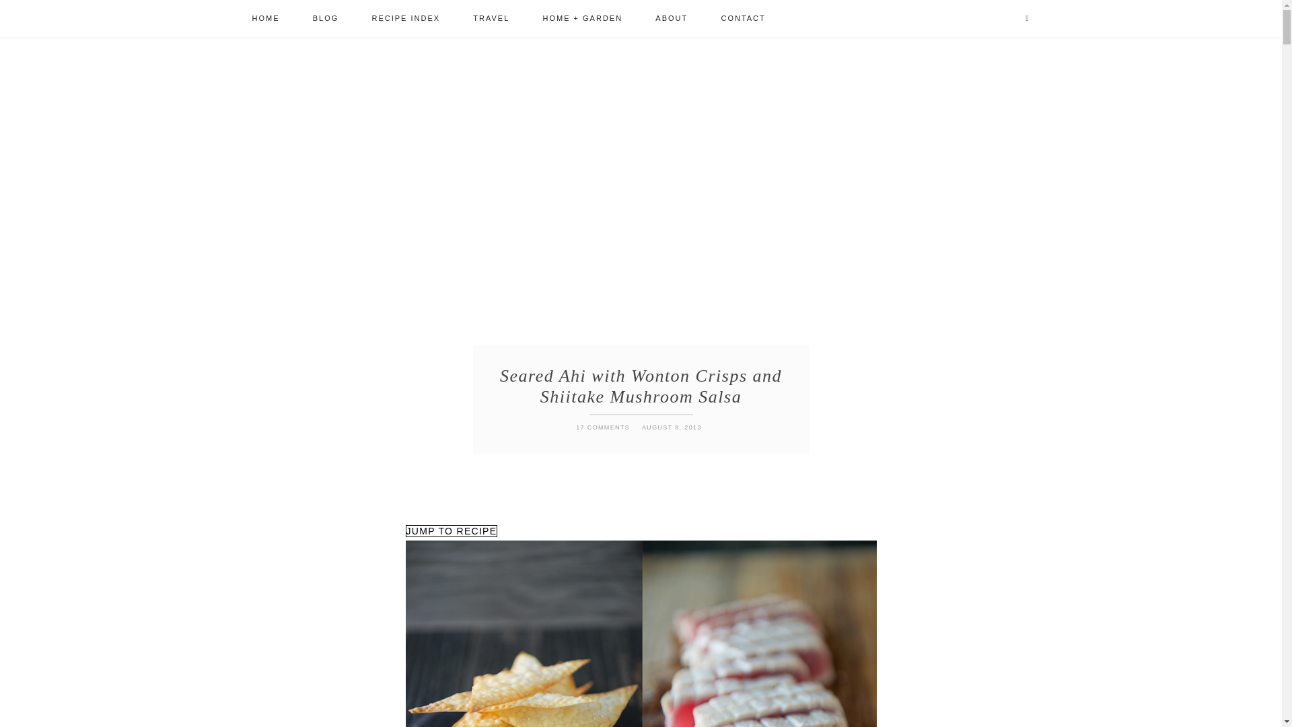 The width and height of the screenshot is (1292, 727). I want to click on TRAVEL, so click(491, 19).